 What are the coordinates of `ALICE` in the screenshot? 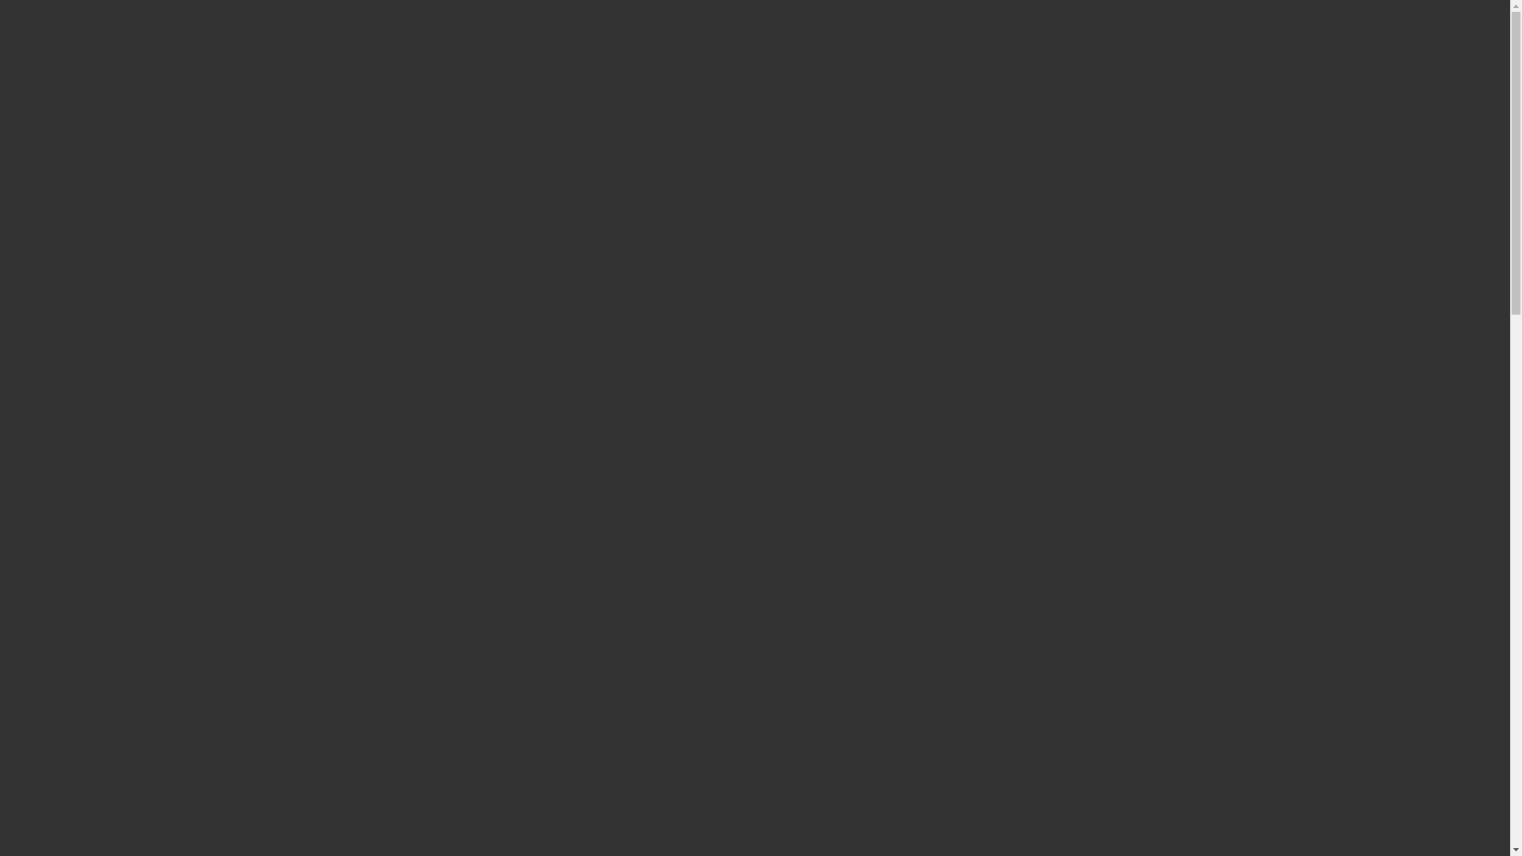 It's located at (1026, 553).